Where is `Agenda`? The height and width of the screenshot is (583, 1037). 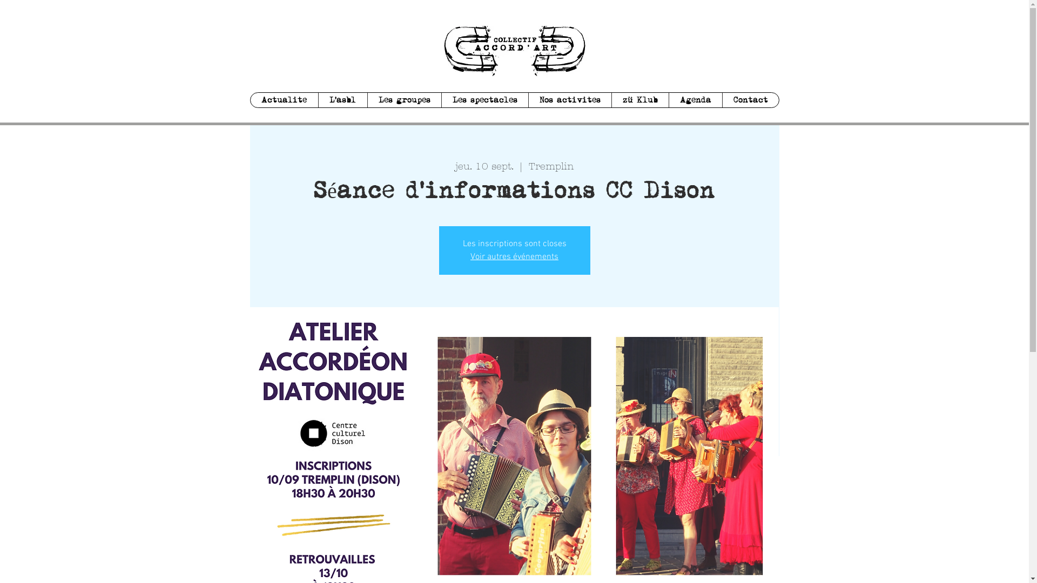
Agenda is located at coordinates (696, 100).